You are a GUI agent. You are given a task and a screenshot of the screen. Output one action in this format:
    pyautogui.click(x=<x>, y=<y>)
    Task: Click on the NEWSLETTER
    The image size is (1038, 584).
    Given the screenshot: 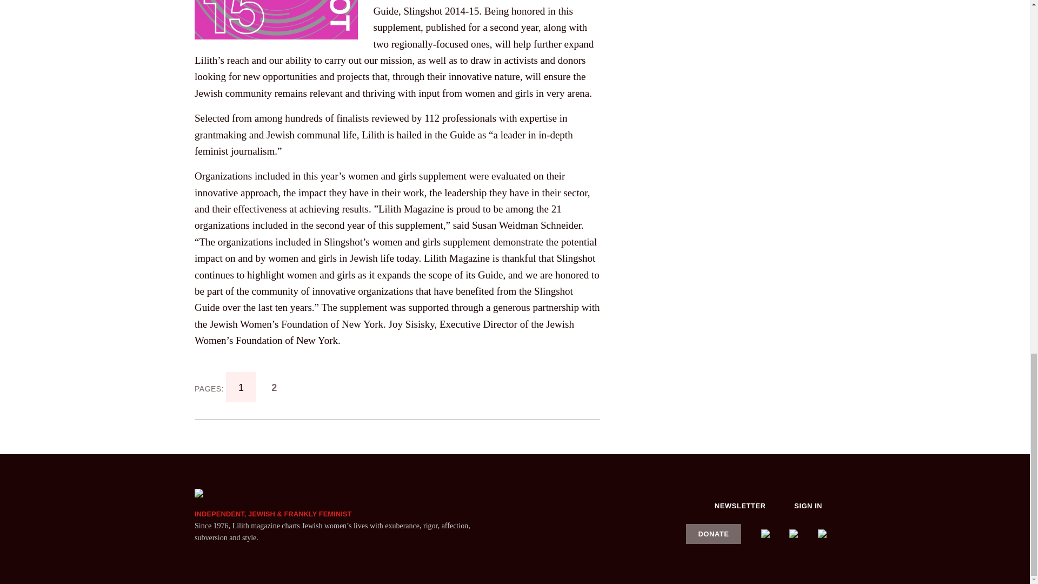 What is the action you would take?
    pyautogui.click(x=740, y=506)
    